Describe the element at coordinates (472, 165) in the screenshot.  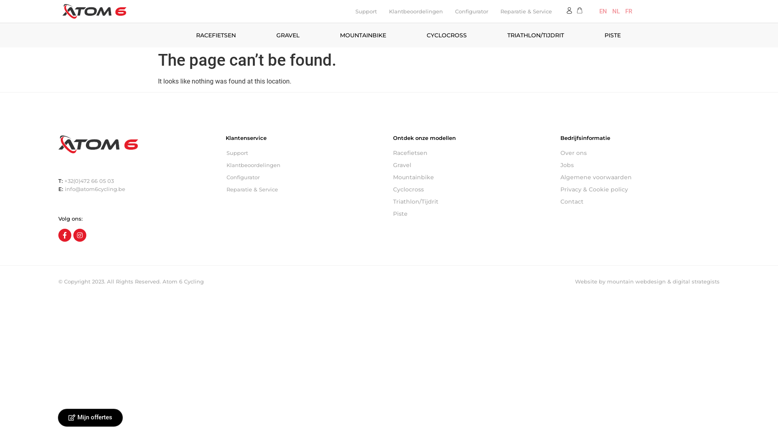
I see `Gravel` at that location.